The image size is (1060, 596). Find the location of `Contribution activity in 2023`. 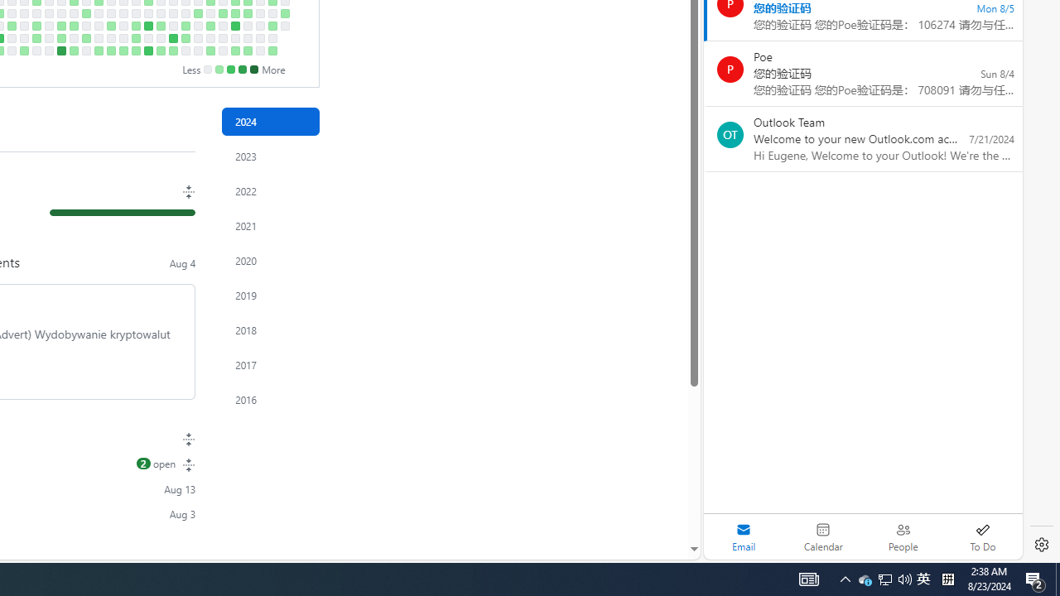

Contribution activity in 2023 is located at coordinates (270, 156).